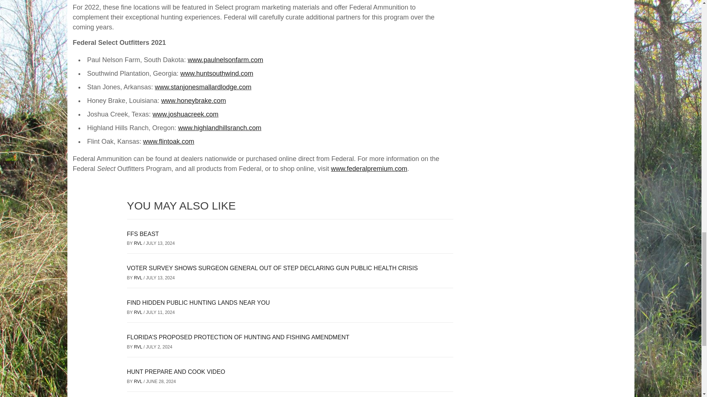 This screenshot has width=707, height=397. Describe the element at coordinates (138, 278) in the screenshot. I see `RVL` at that location.